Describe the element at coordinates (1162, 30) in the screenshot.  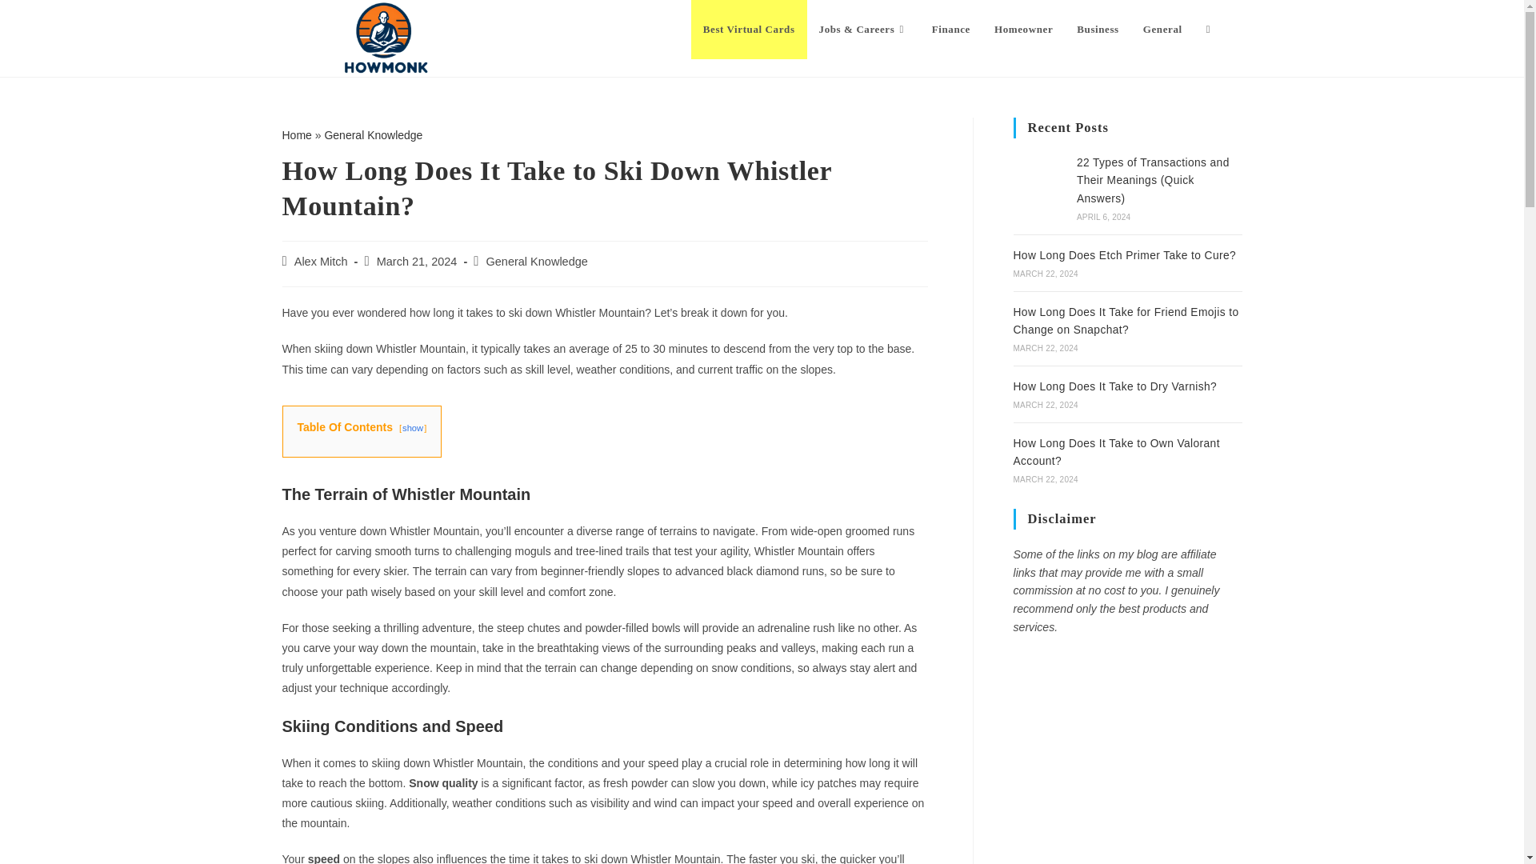
I see `General` at that location.